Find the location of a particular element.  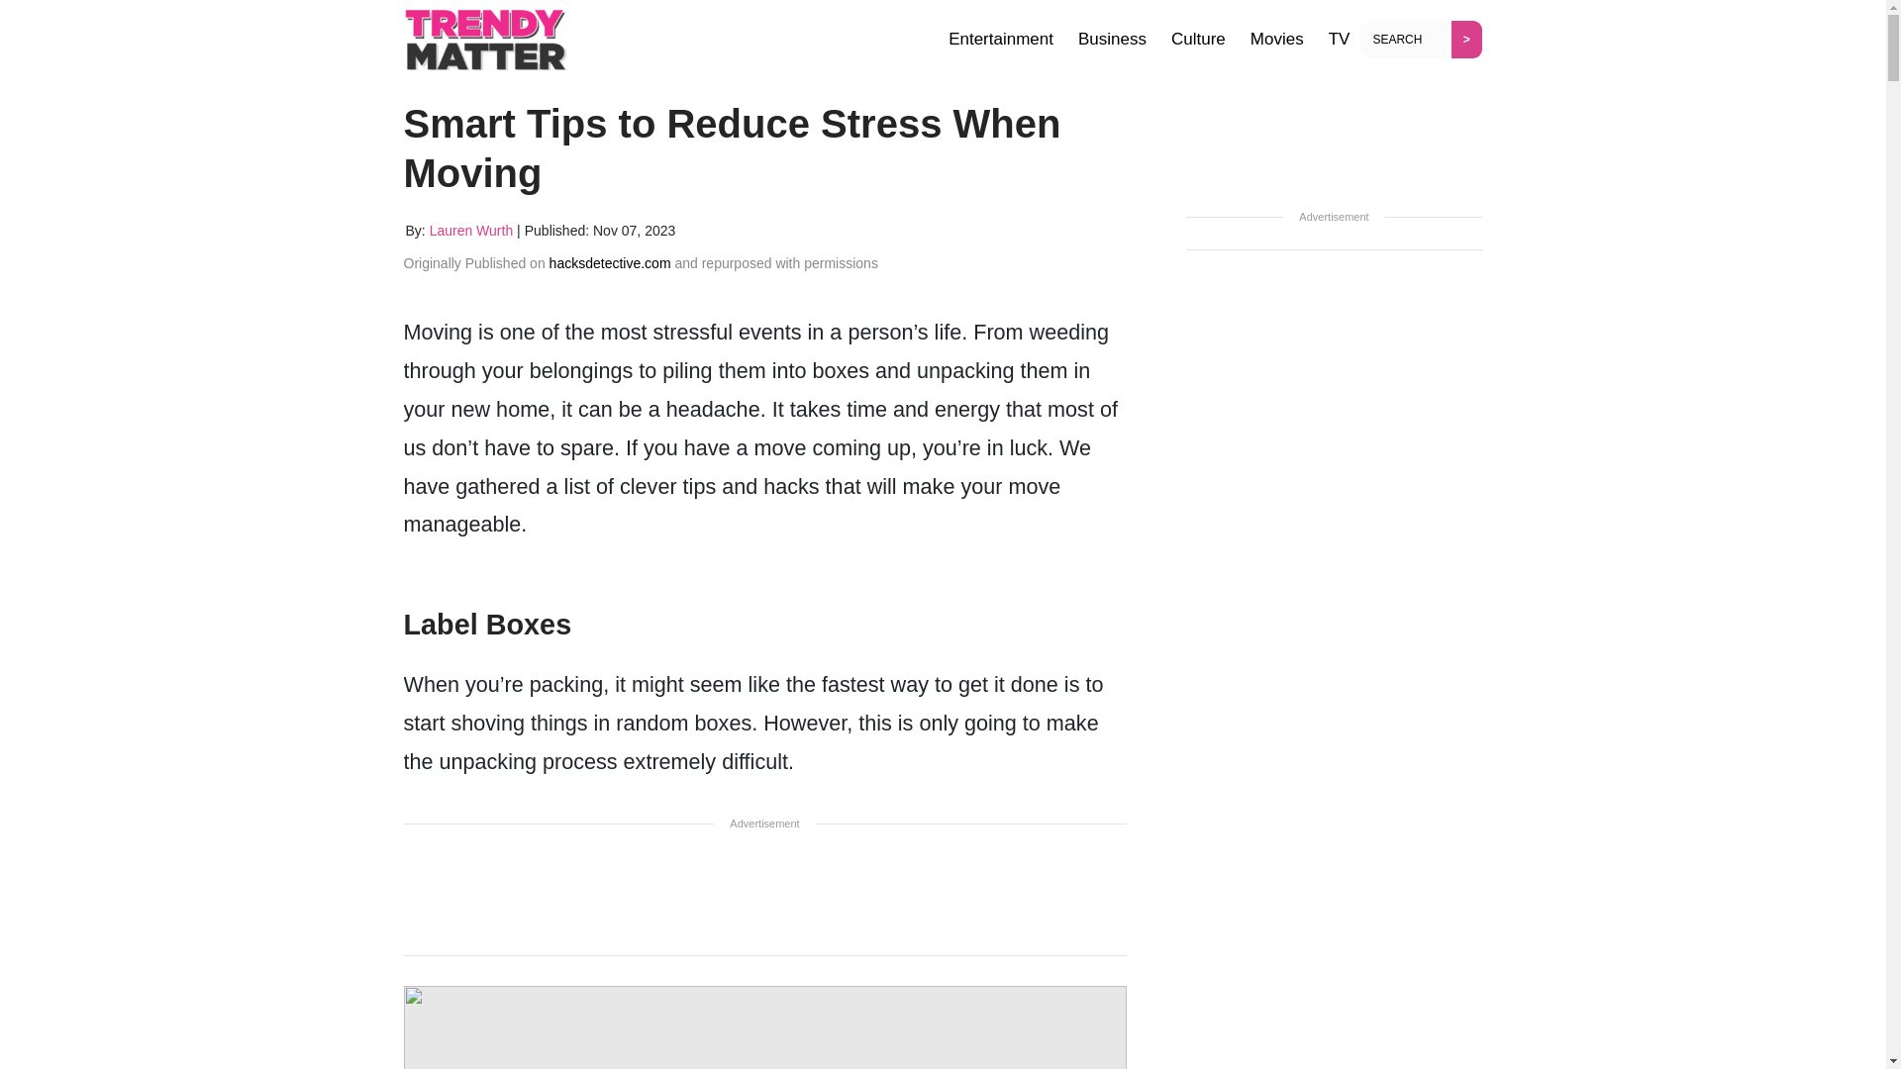

Entertainment is located at coordinates (1000, 40).